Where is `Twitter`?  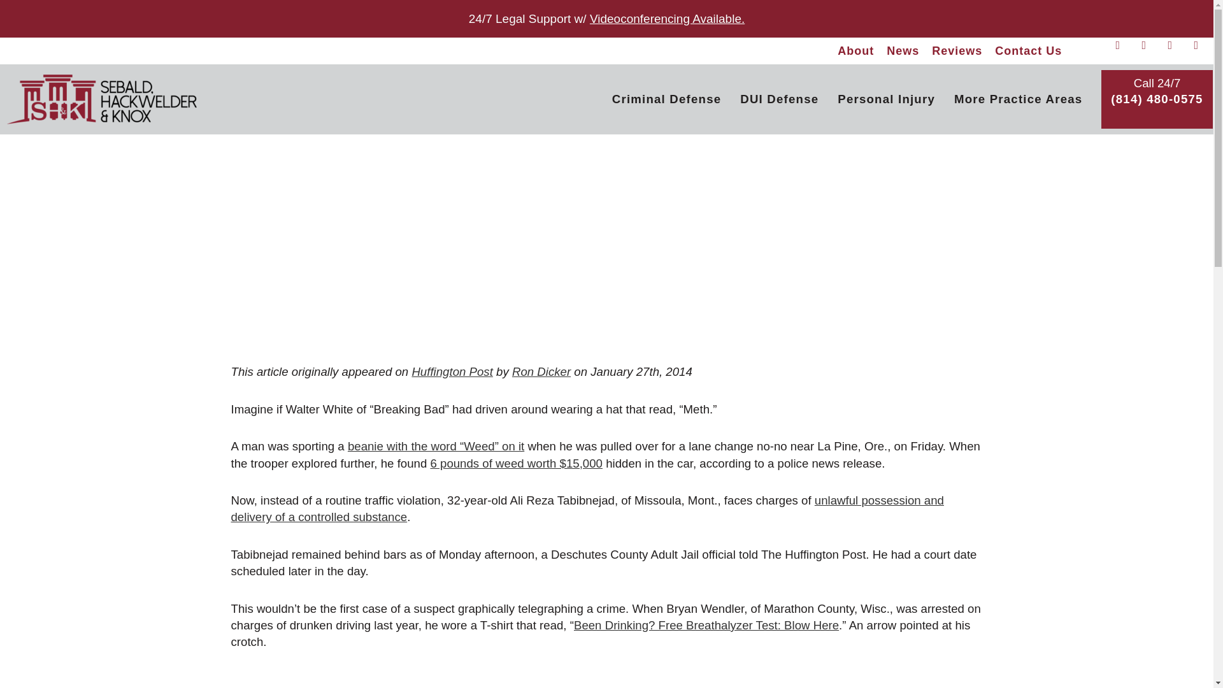 Twitter is located at coordinates (1149, 51).